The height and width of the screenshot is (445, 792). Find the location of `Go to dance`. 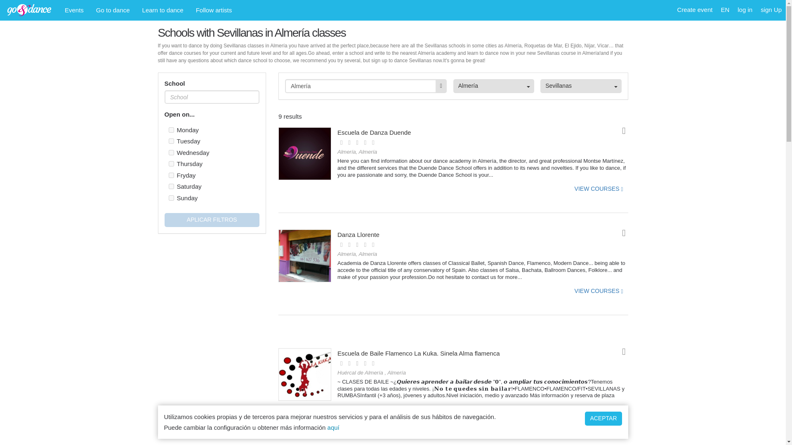

Go to dance is located at coordinates (113, 10).